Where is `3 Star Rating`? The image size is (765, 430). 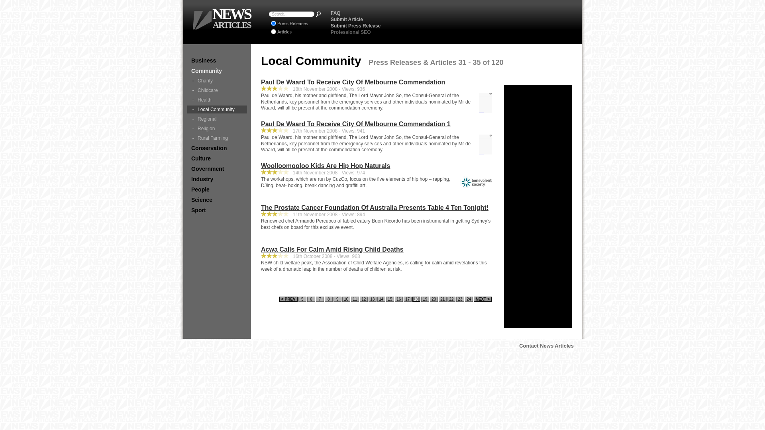 3 Star Rating is located at coordinates (275, 214).